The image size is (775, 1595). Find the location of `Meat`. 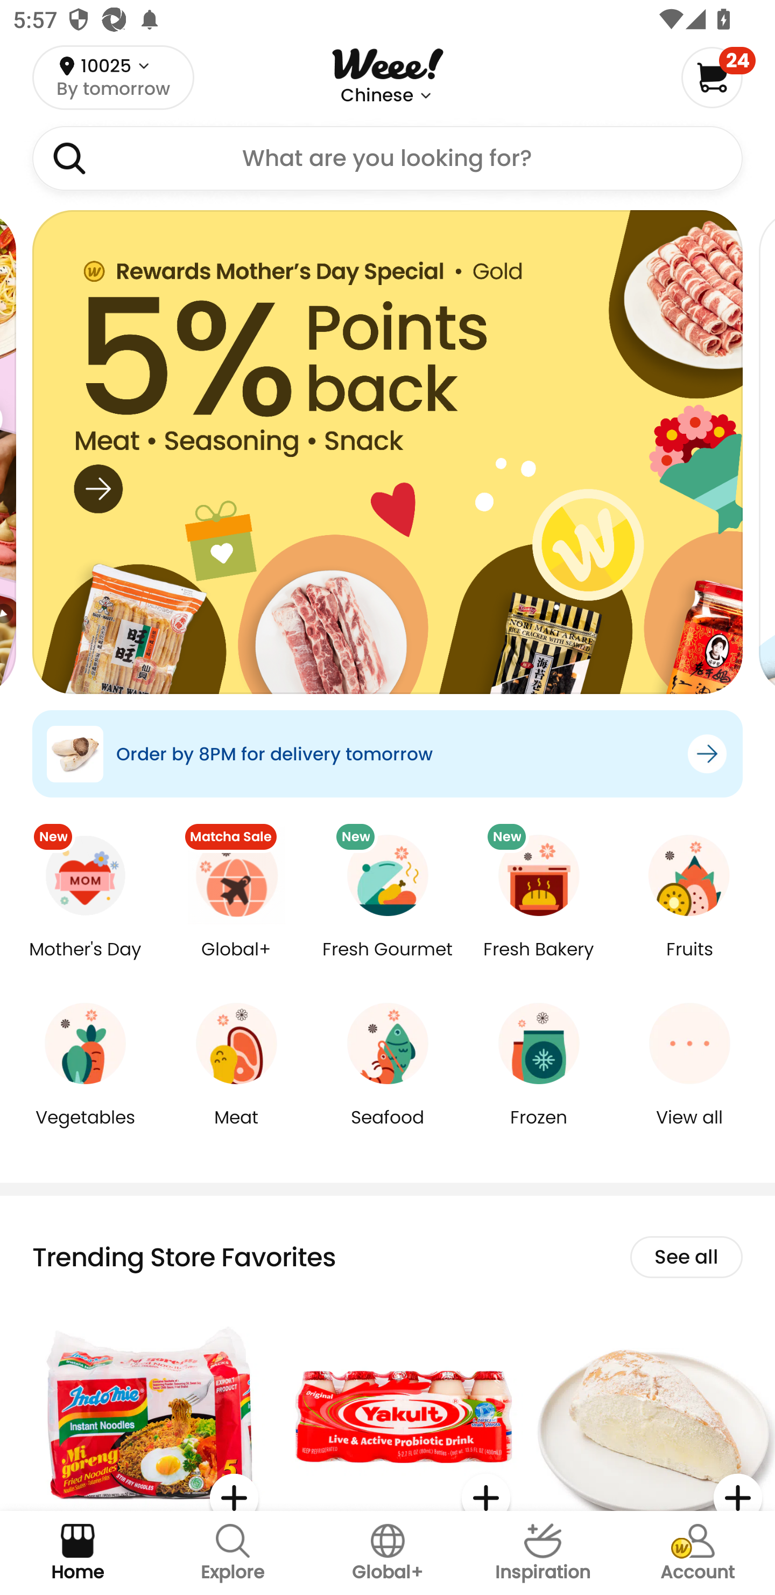

Meat is located at coordinates (237, 1131).